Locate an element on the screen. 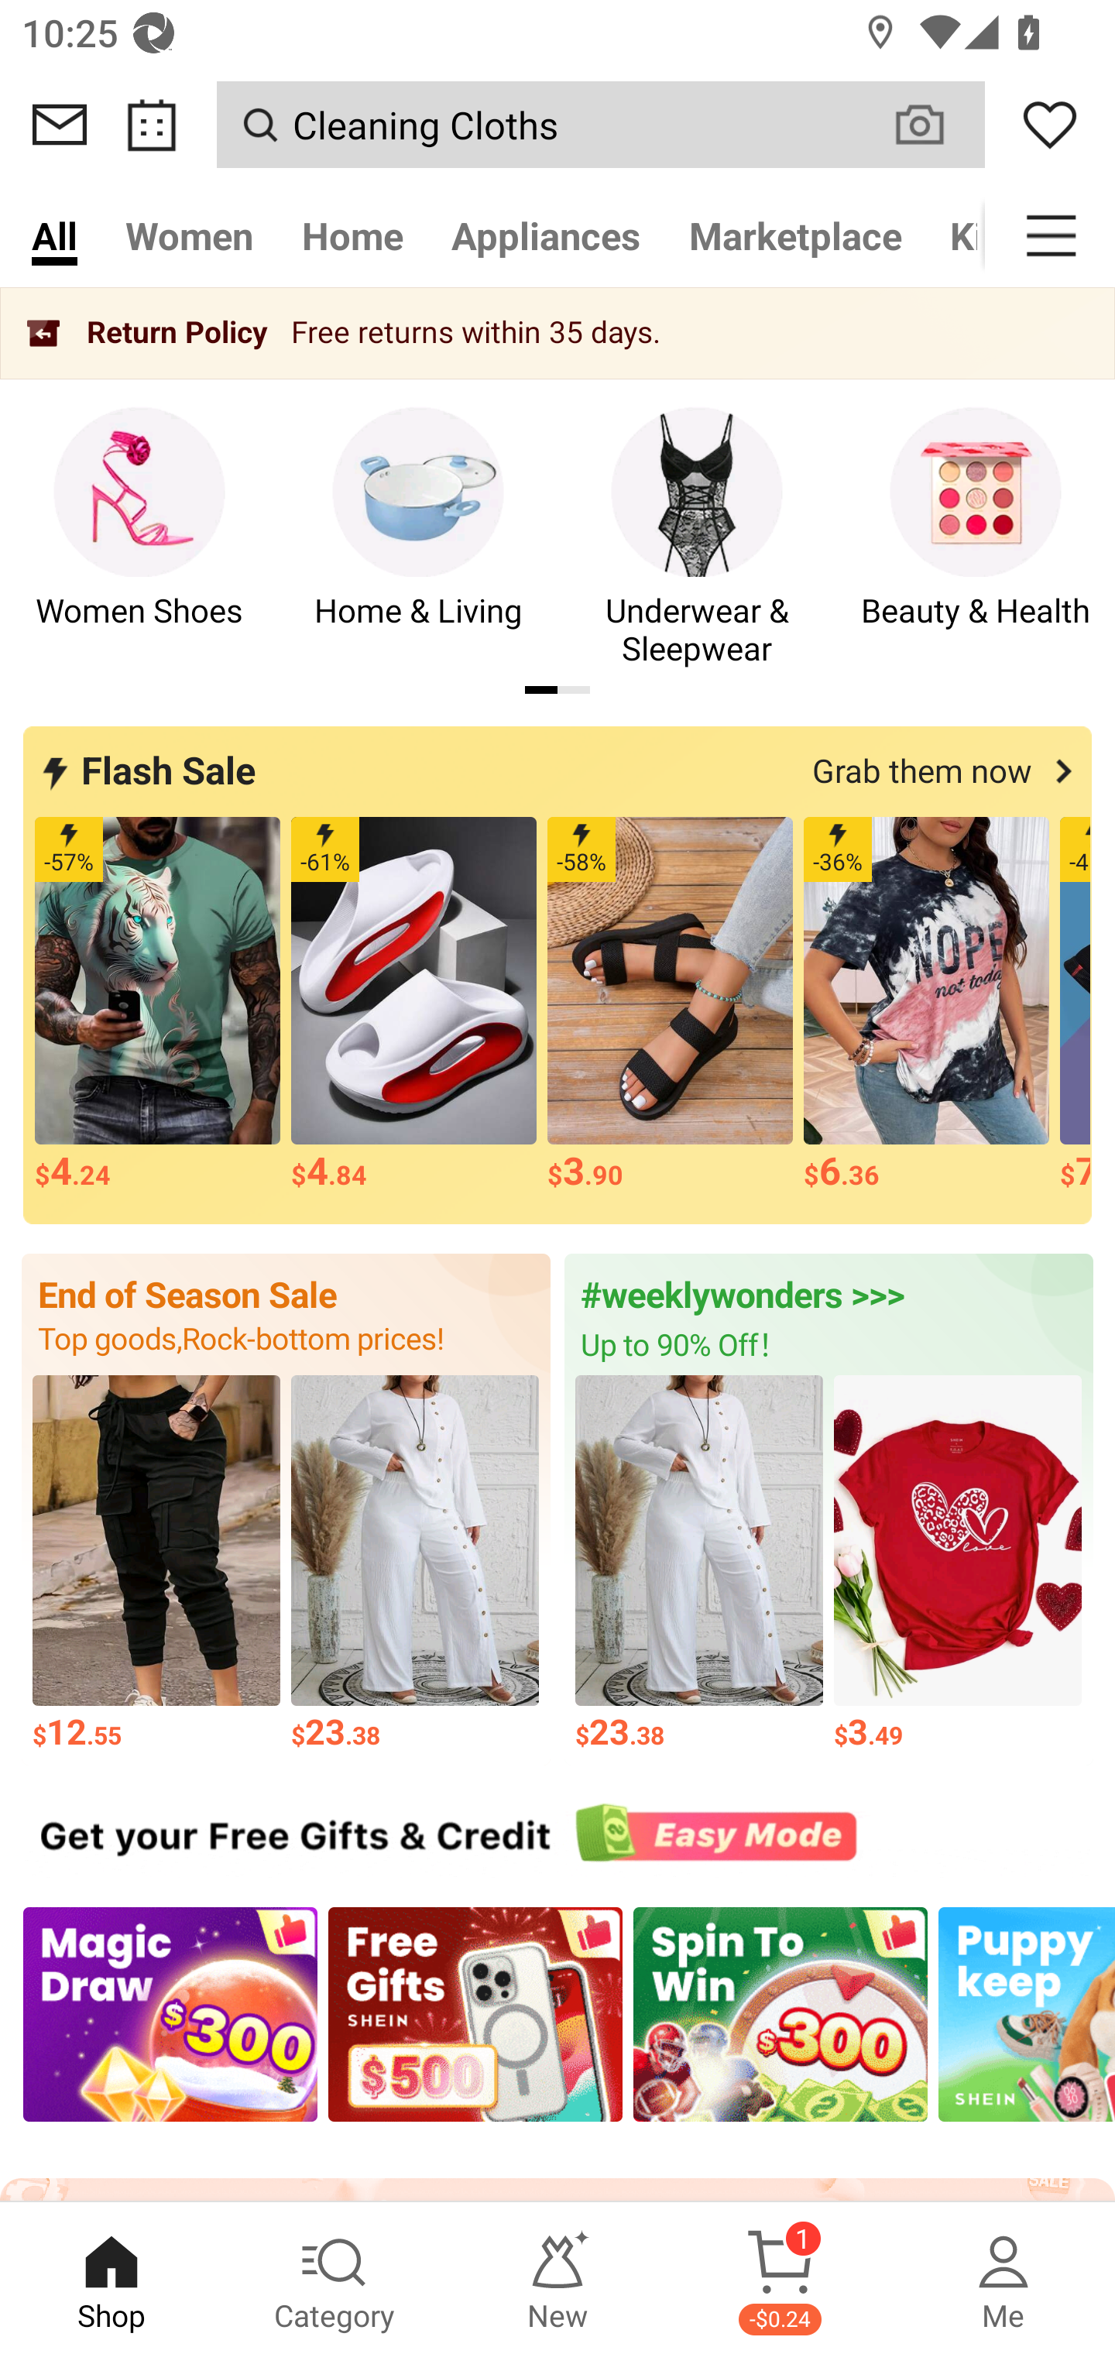  Marketplace is located at coordinates (796, 235).